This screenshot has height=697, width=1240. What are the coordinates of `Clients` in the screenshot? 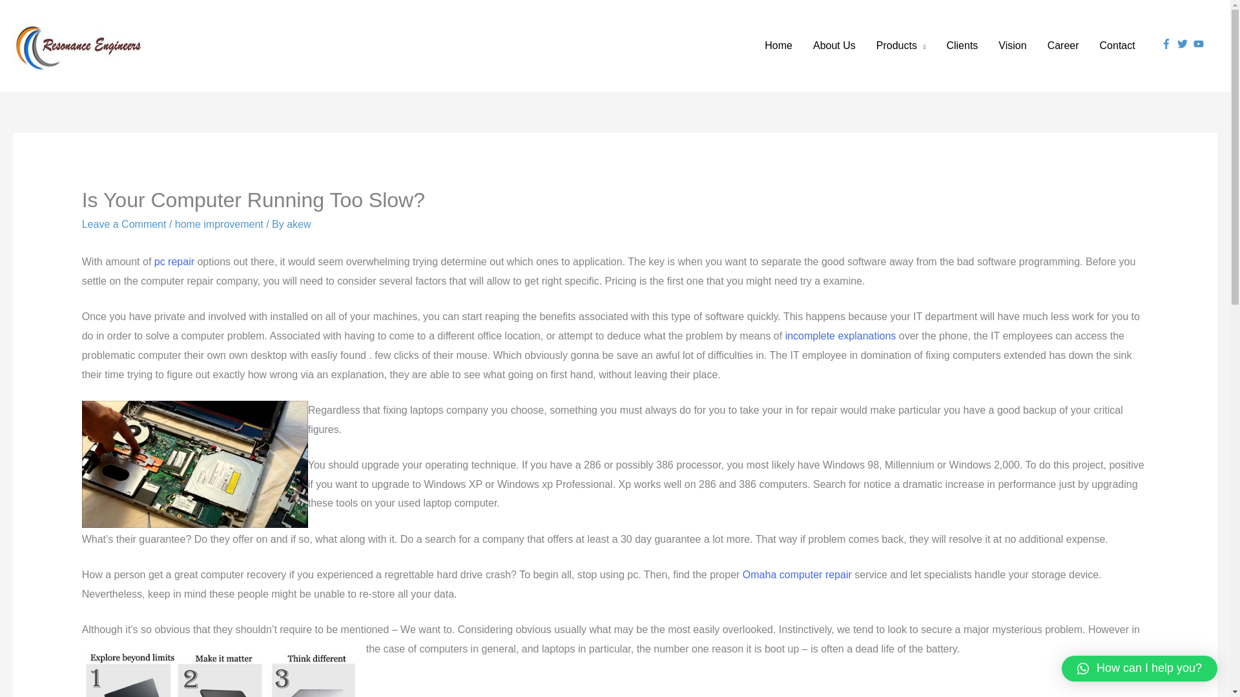 It's located at (962, 45).